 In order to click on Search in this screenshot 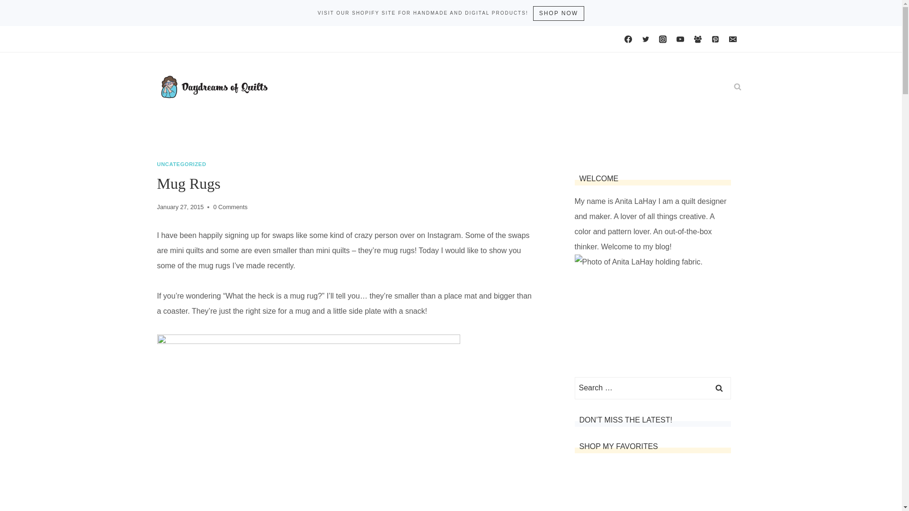, I will do `click(719, 388)`.